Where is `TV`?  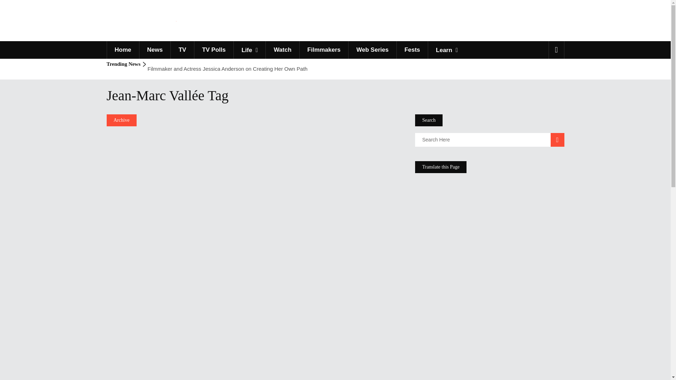 TV is located at coordinates (182, 50).